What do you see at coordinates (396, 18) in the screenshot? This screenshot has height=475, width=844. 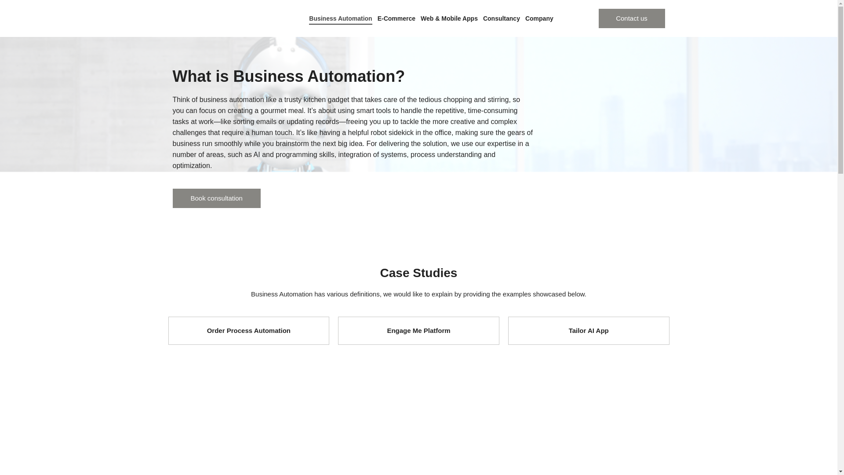 I see `E-Commerce` at bounding box center [396, 18].